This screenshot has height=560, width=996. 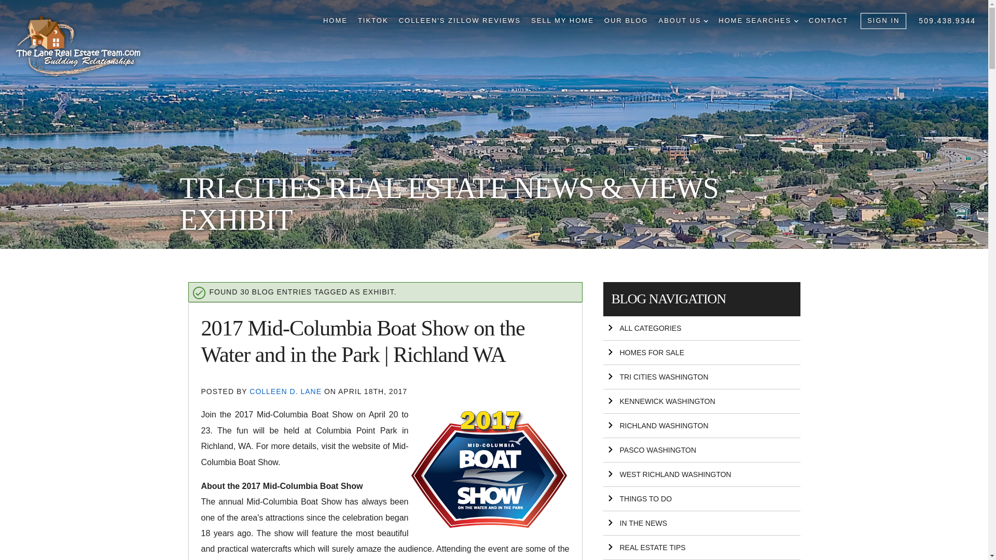 What do you see at coordinates (796, 21) in the screenshot?
I see `DROPDOWN ARROW` at bounding box center [796, 21].